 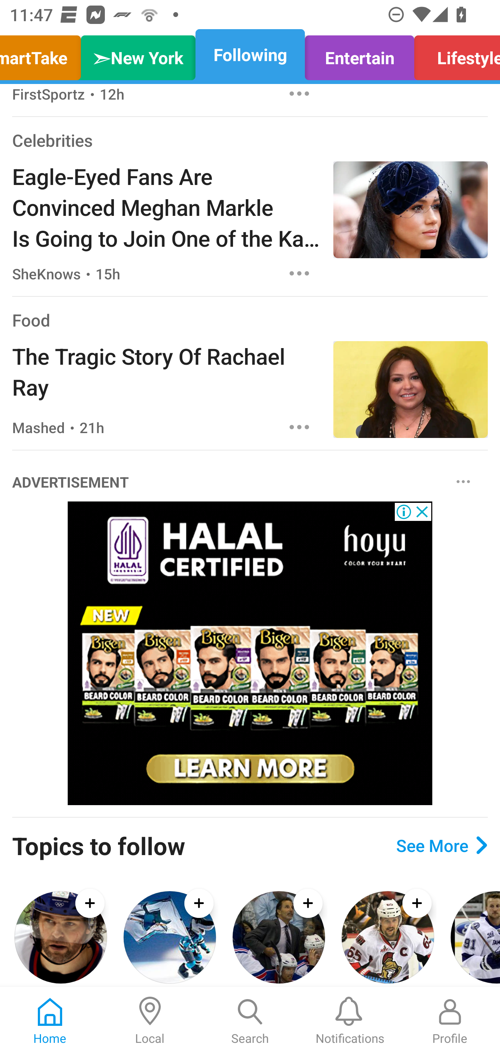 What do you see at coordinates (359, 55) in the screenshot?
I see `Entertain` at bounding box center [359, 55].